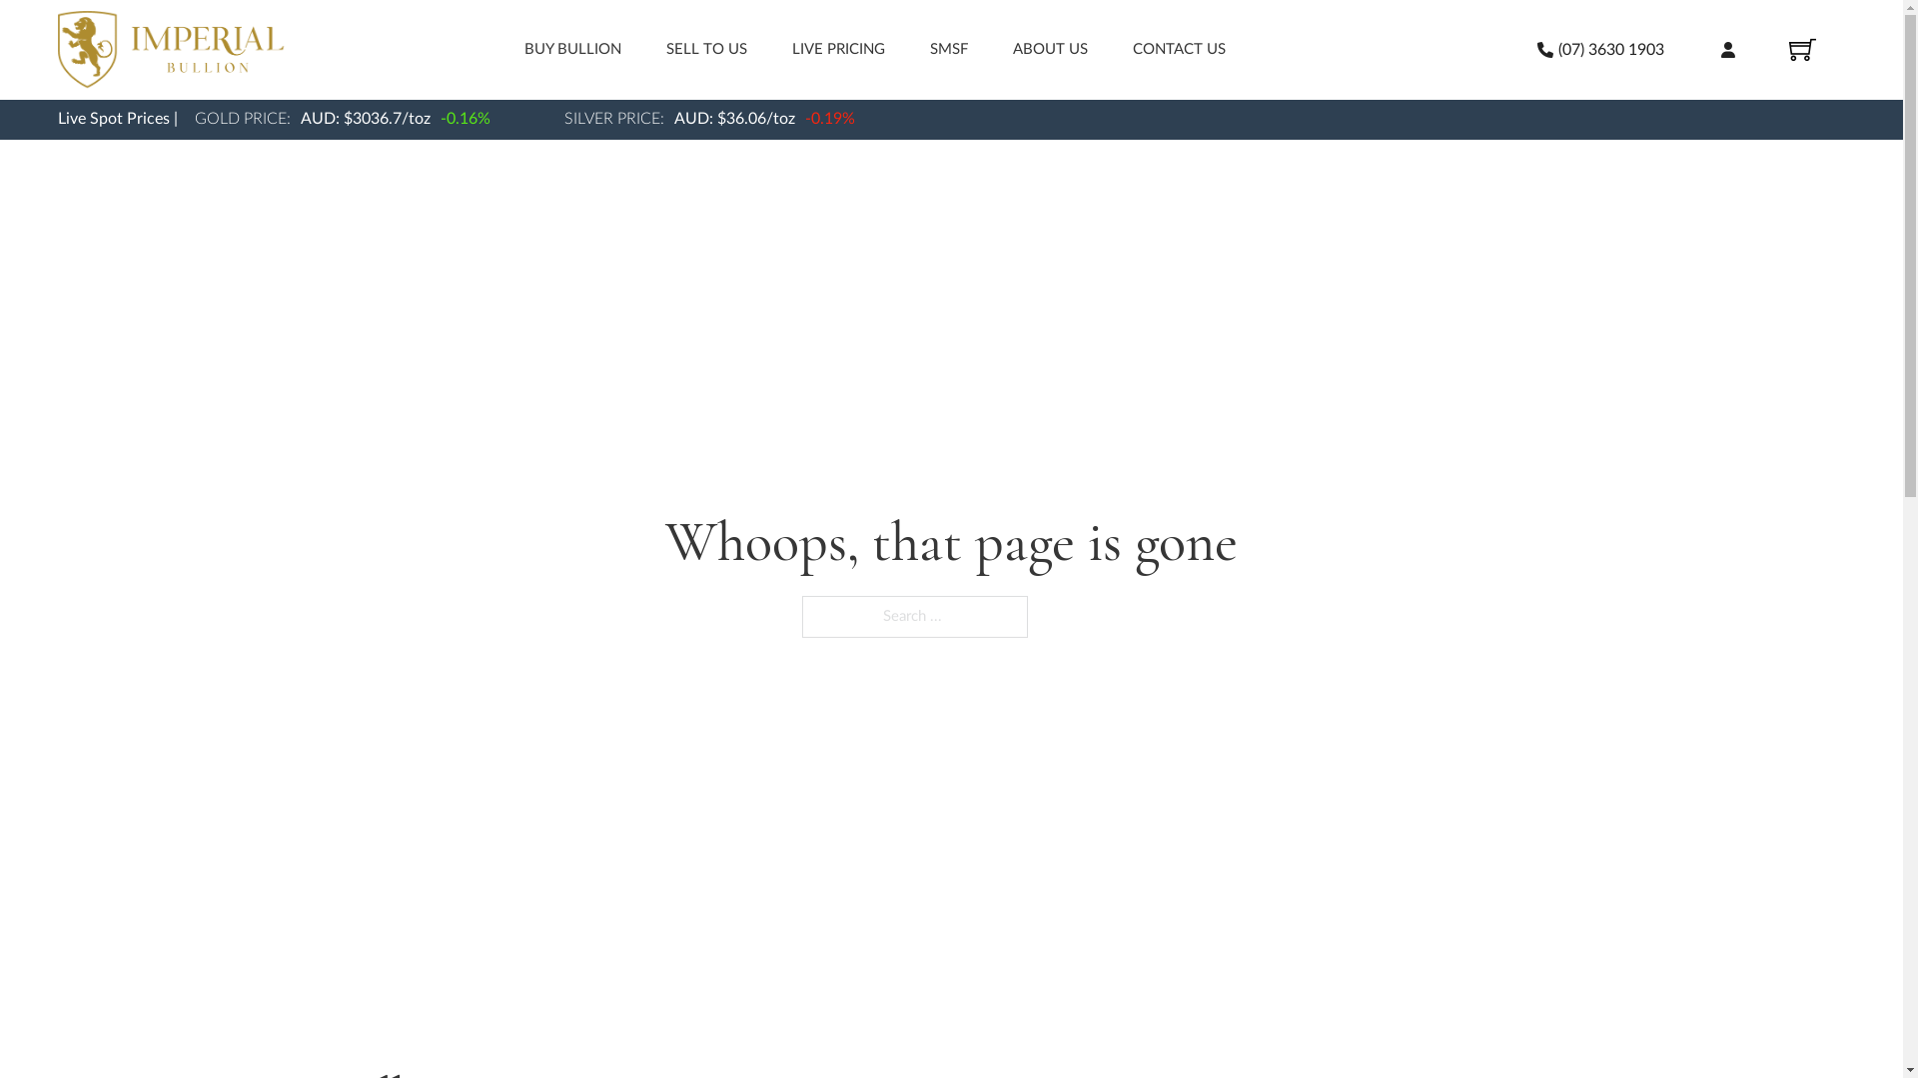 The image size is (1918, 1078). Describe the element at coordinates (1179, 50) in the screenshot. I see `CONTACT US` at that location.